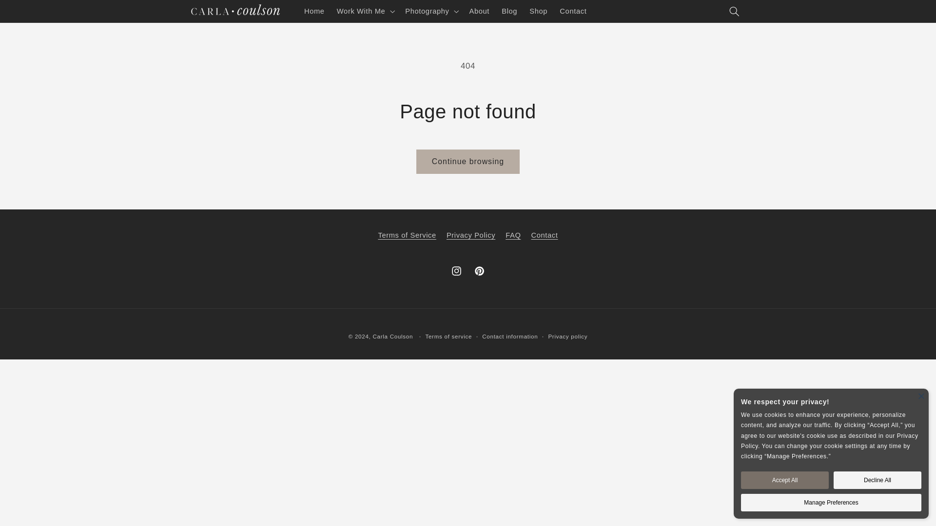 The image size is (936, 526). Describe the element at coordinates (573, 11) in the screenshot. I see `Contact` at that location.